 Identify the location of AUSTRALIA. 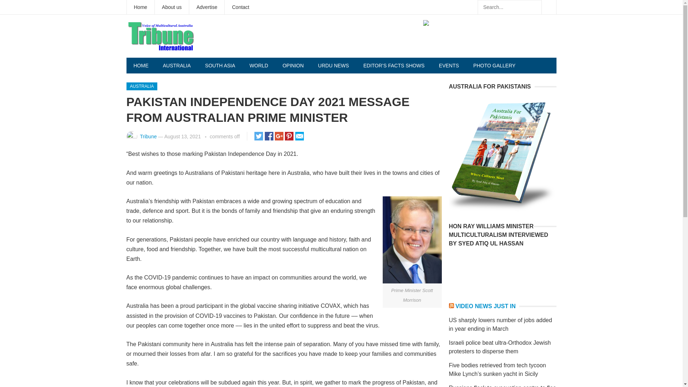
(176, 65).